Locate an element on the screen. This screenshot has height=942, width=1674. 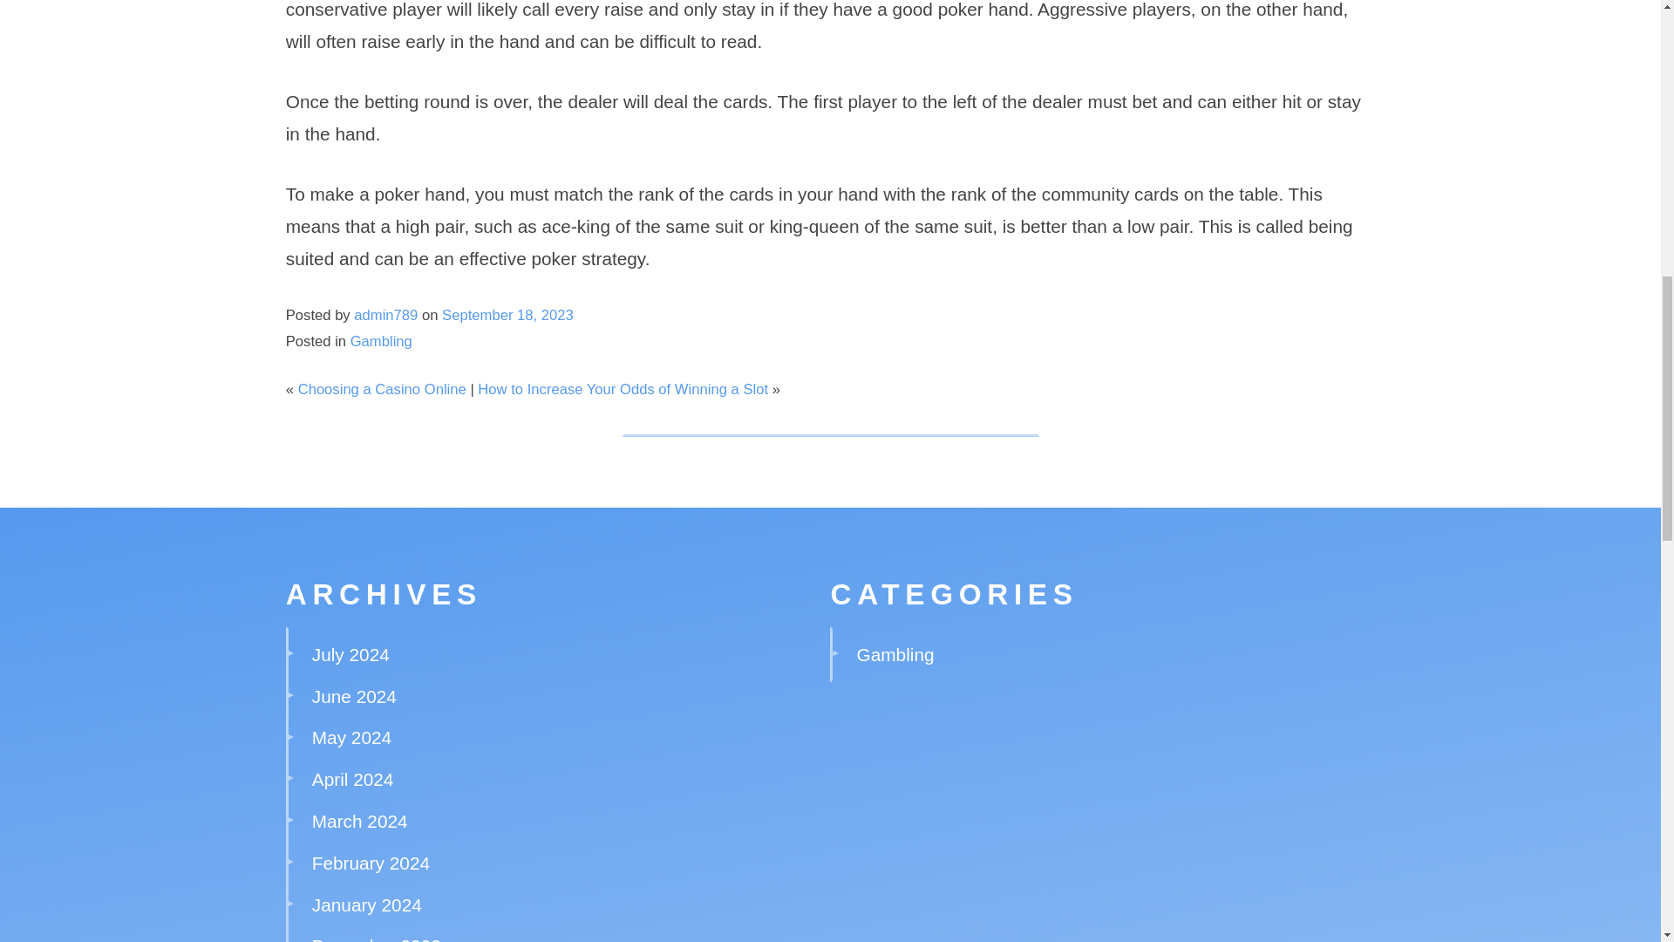
June 2024 is located at coordinates (354, 695).